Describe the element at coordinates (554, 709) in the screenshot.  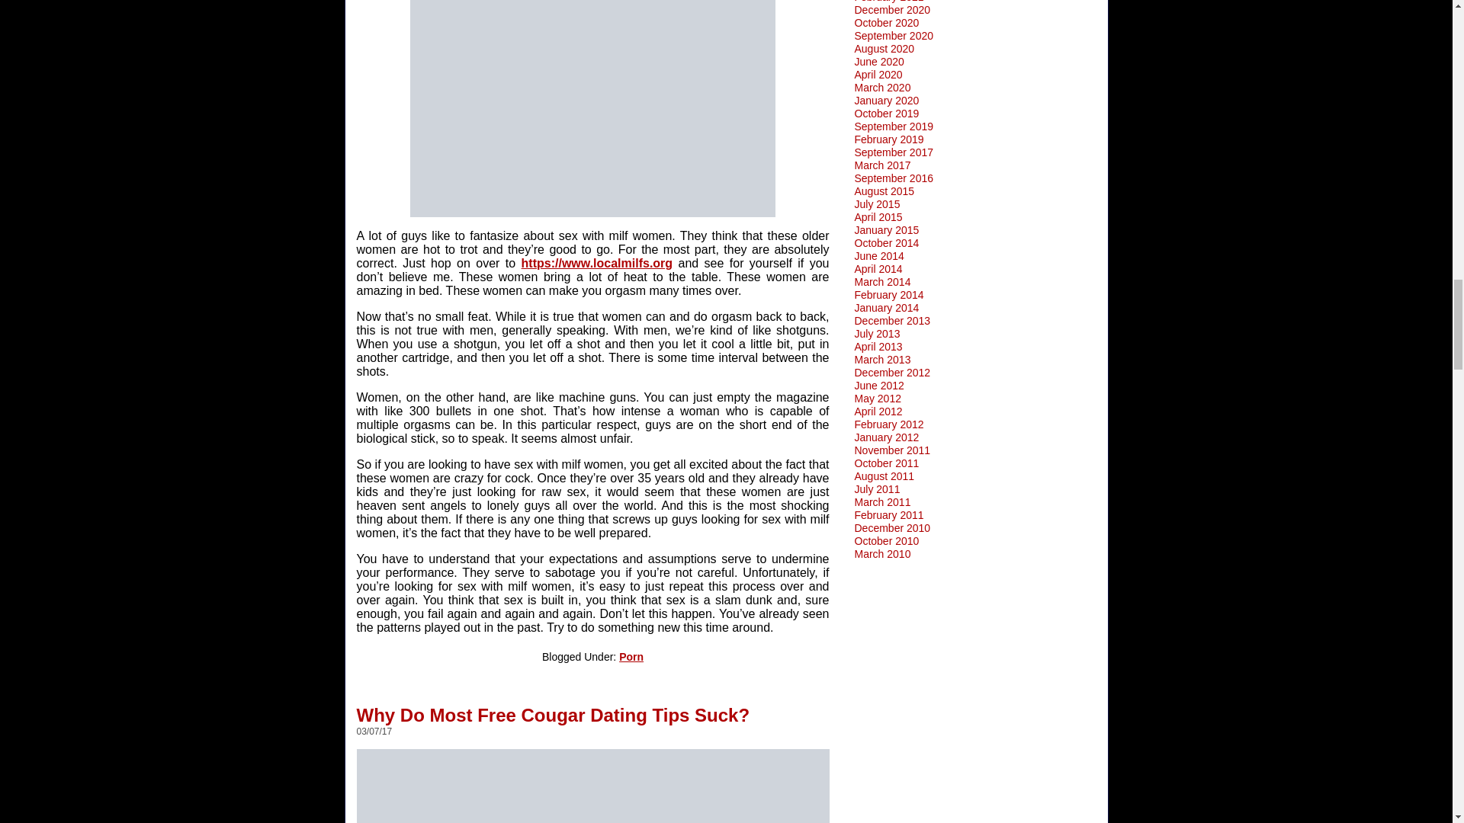
I see `Why Do Most Free Cougar Dating Tips Suck?` at that location.